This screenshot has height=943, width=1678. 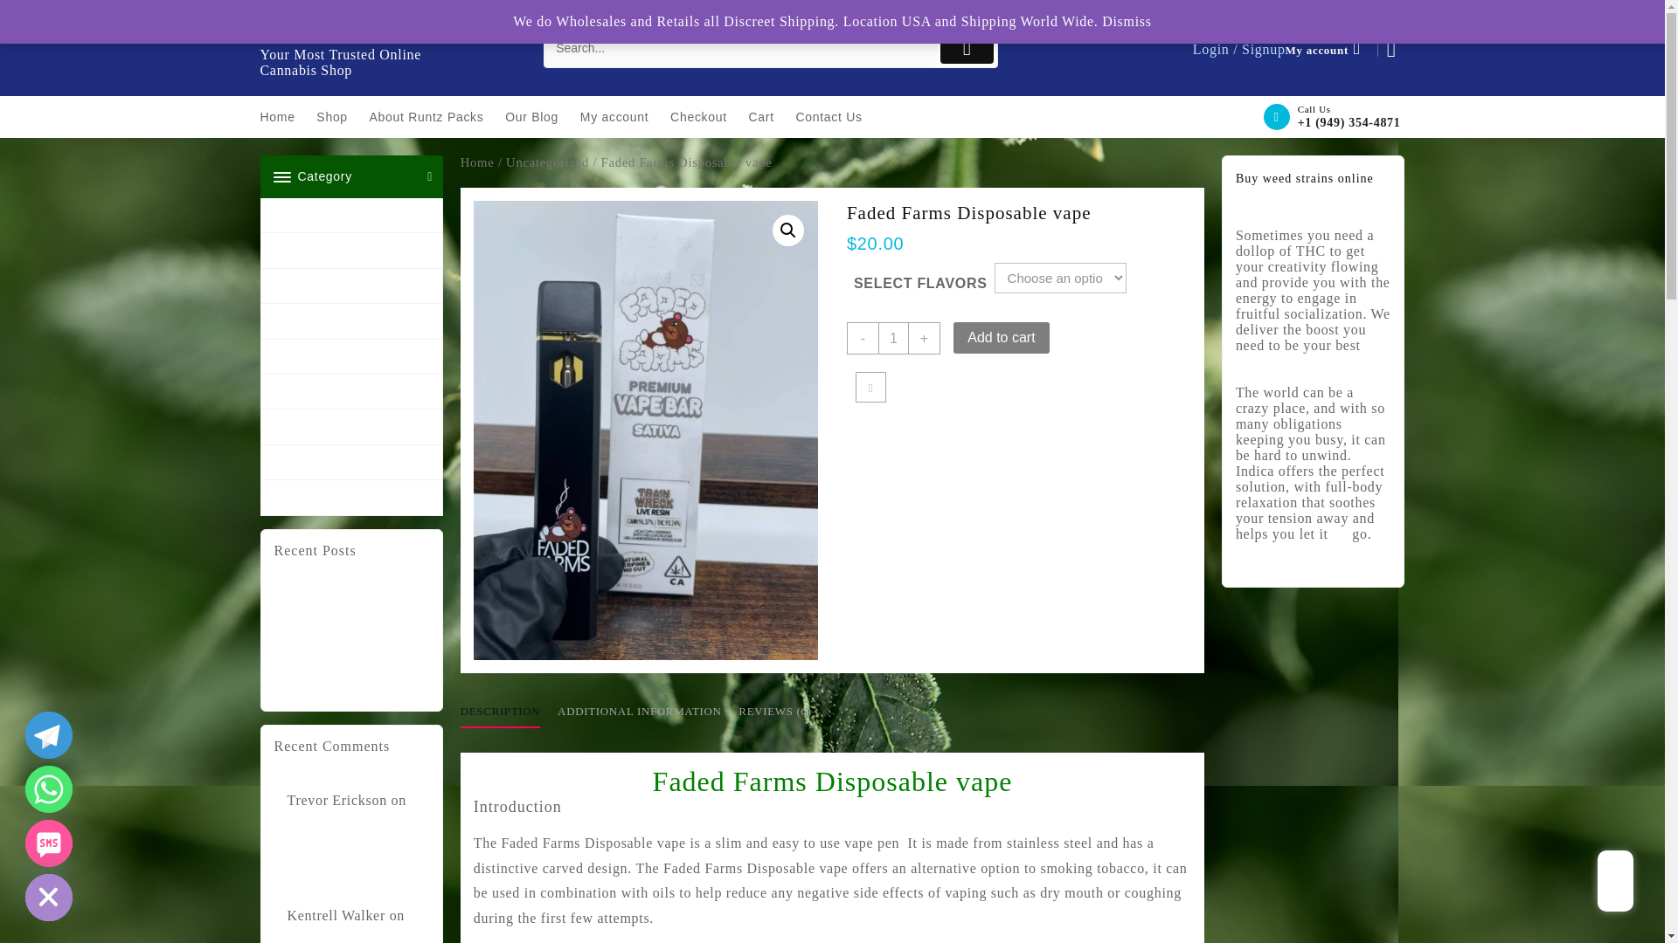 What do you see at coordinates (348, 836) in the screenshot?
I see `Cookies Live Sauce Carts` at bounding box center [348, 836].